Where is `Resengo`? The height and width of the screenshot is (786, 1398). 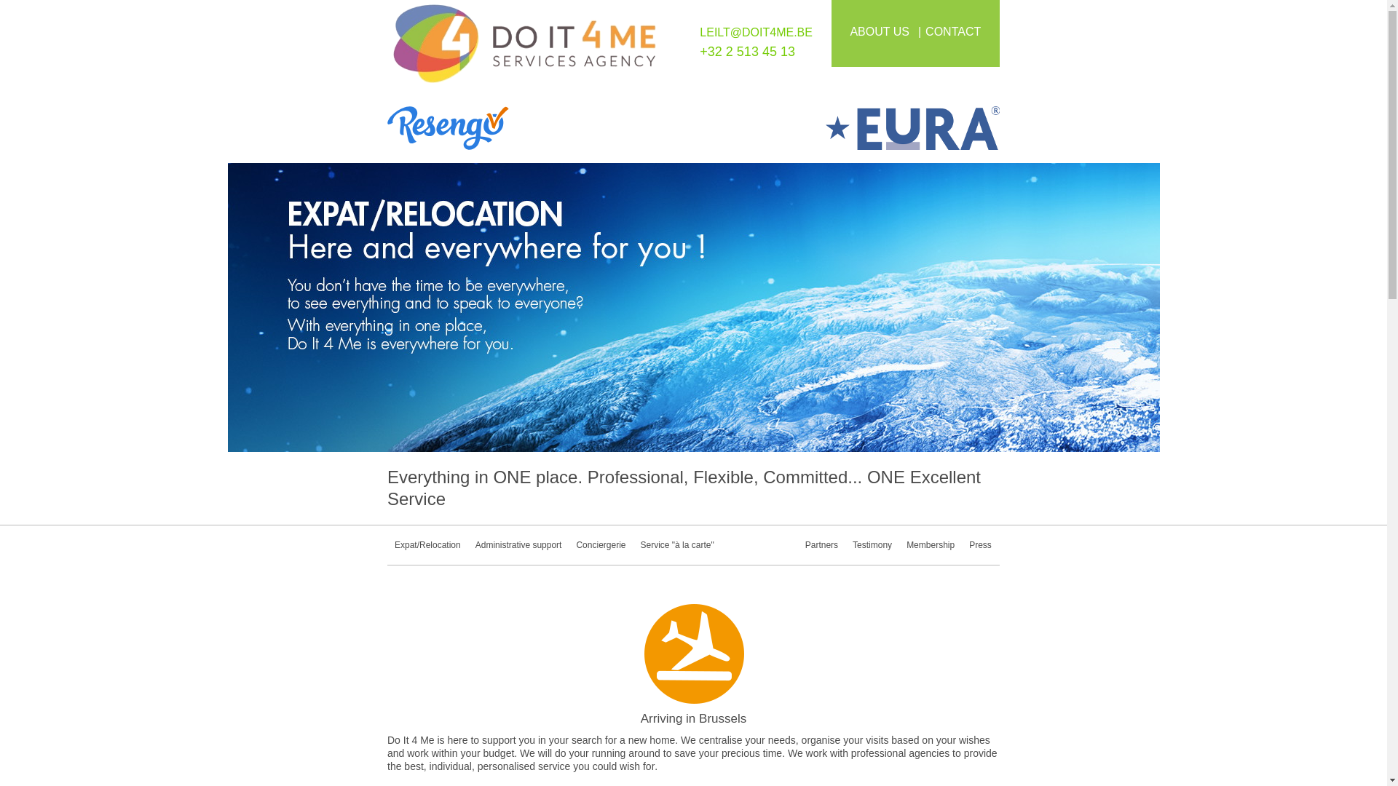 Resengo is located at coordinates (540, 128).